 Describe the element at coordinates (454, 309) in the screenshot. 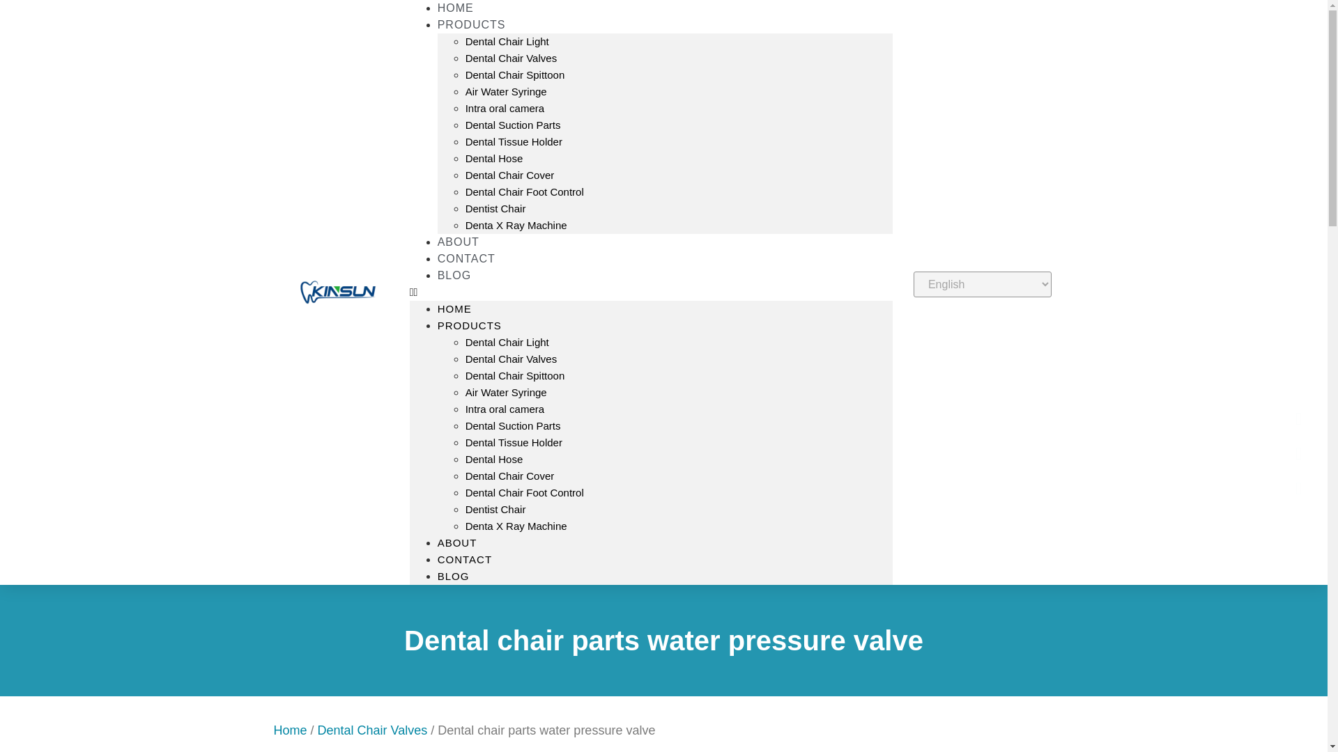

I see `HOME` at that location.